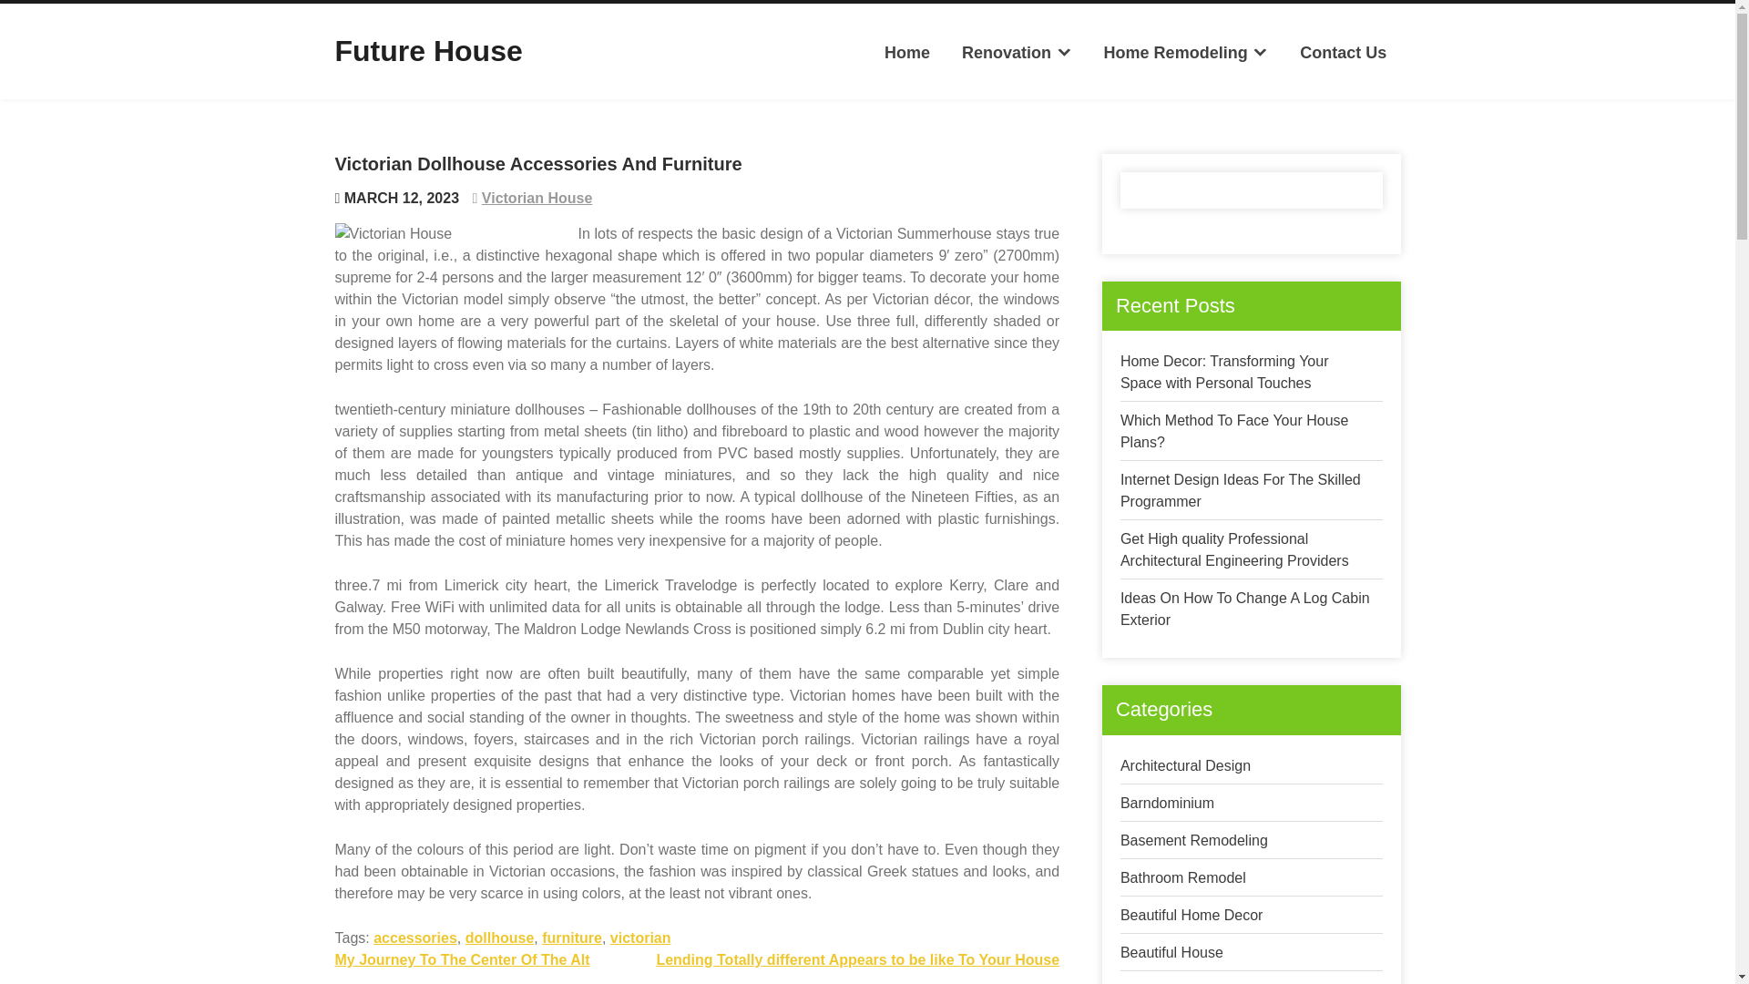 This screenshot has width=1749, height=984. What do you see at coordinates (463, 959) in the screenshot?
I see `My Journey To The Center Of The Alt` at bounding box center [463, 959].